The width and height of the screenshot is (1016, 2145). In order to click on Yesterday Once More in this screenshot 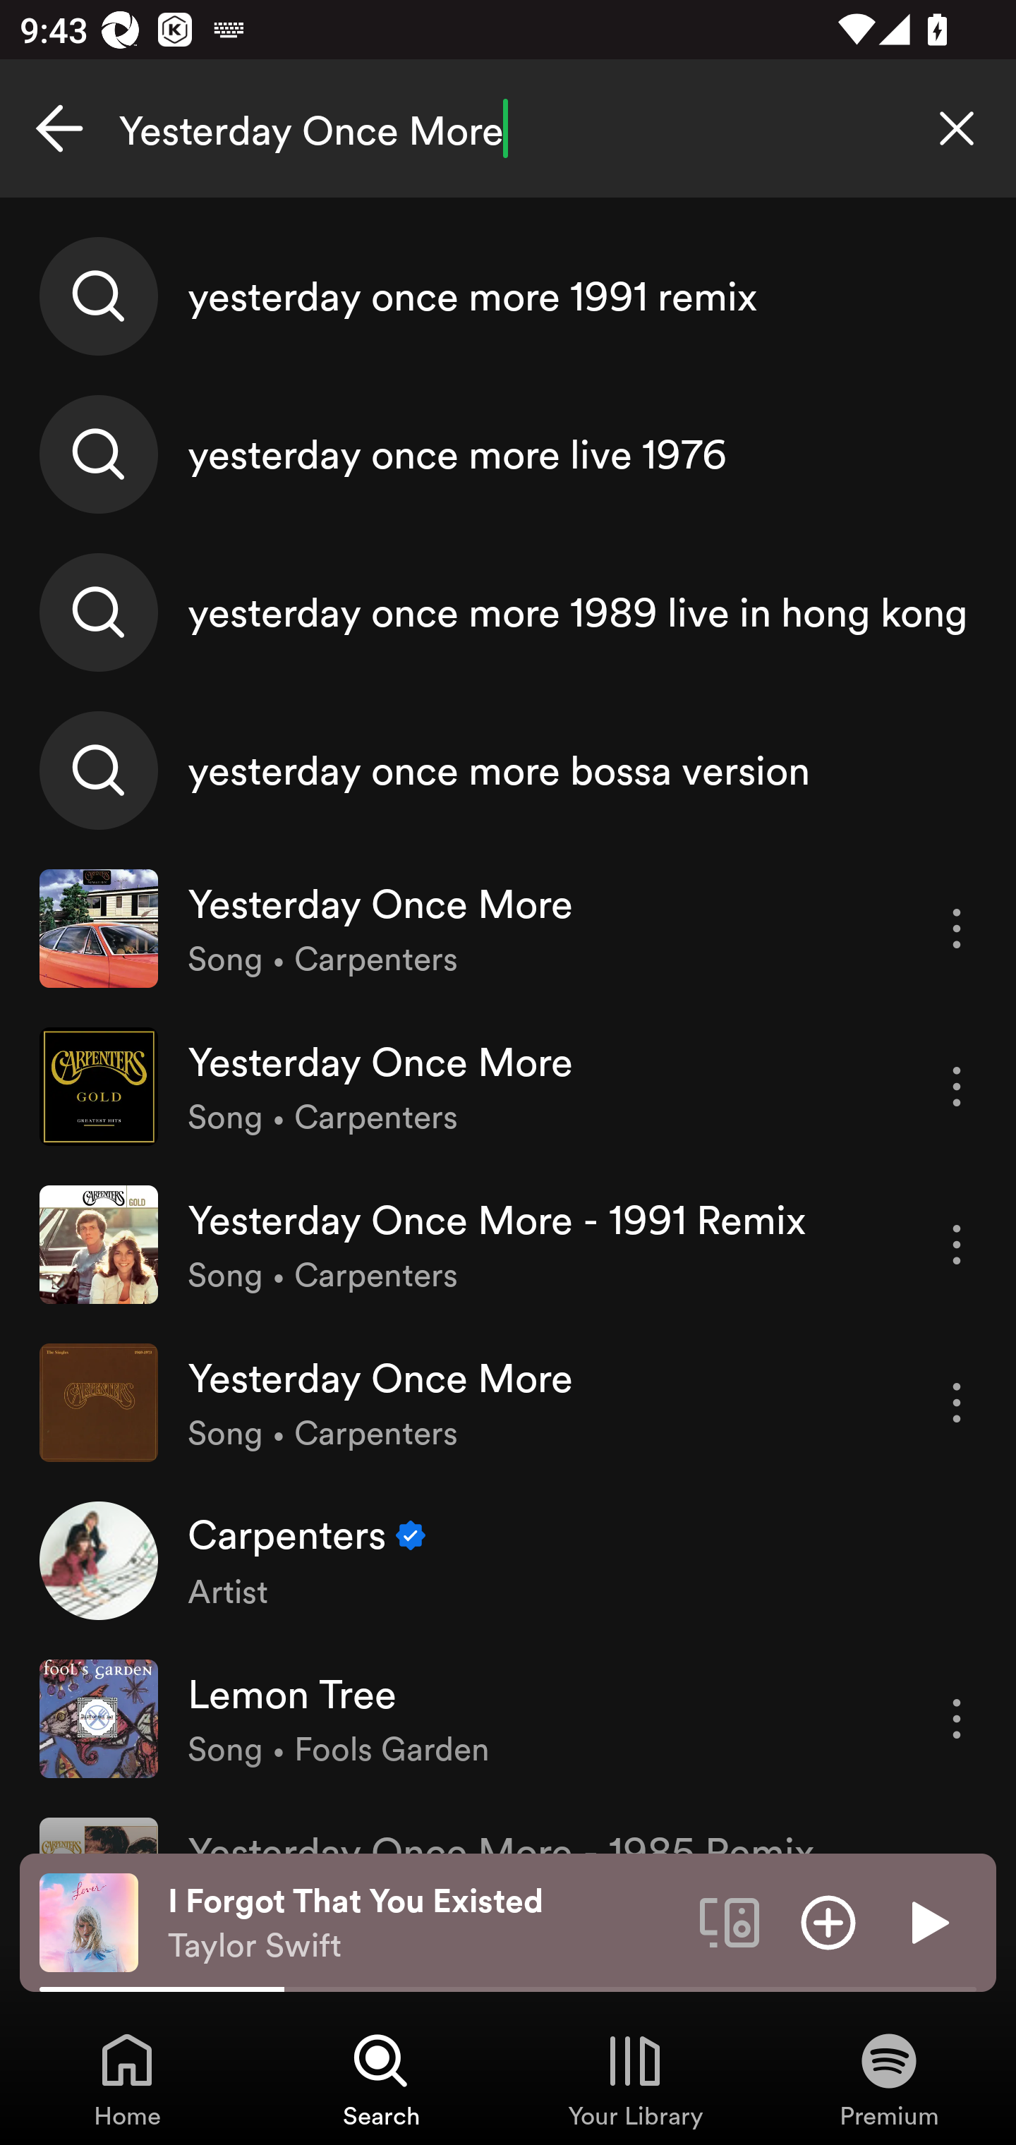, I will do `click(508, 128)`.